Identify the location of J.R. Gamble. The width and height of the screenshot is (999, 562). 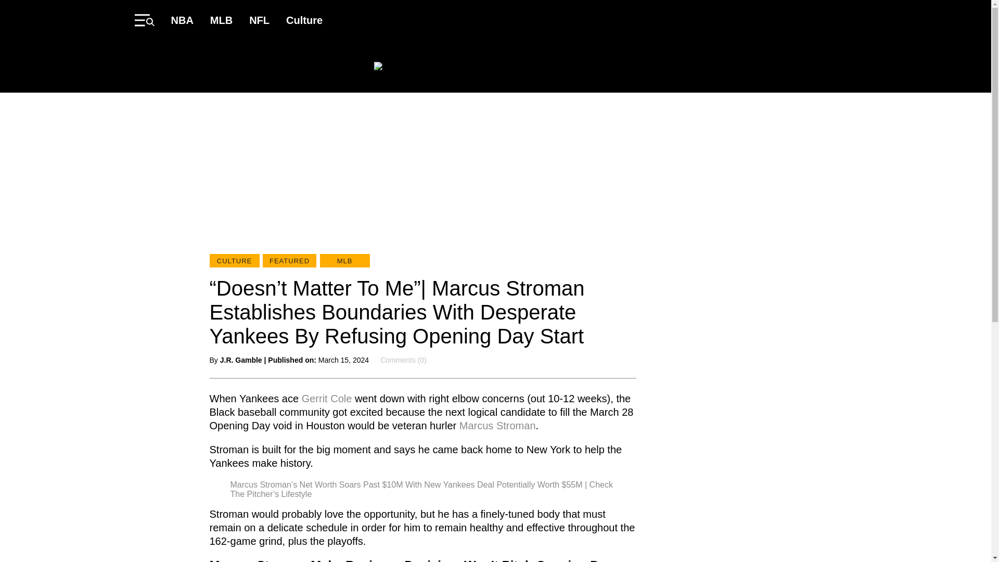
(240, 360).